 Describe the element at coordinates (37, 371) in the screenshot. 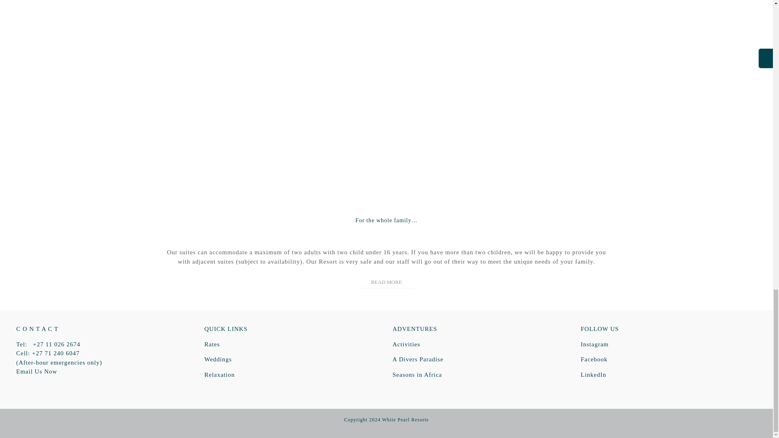

I see `Email Us Now` at that location.